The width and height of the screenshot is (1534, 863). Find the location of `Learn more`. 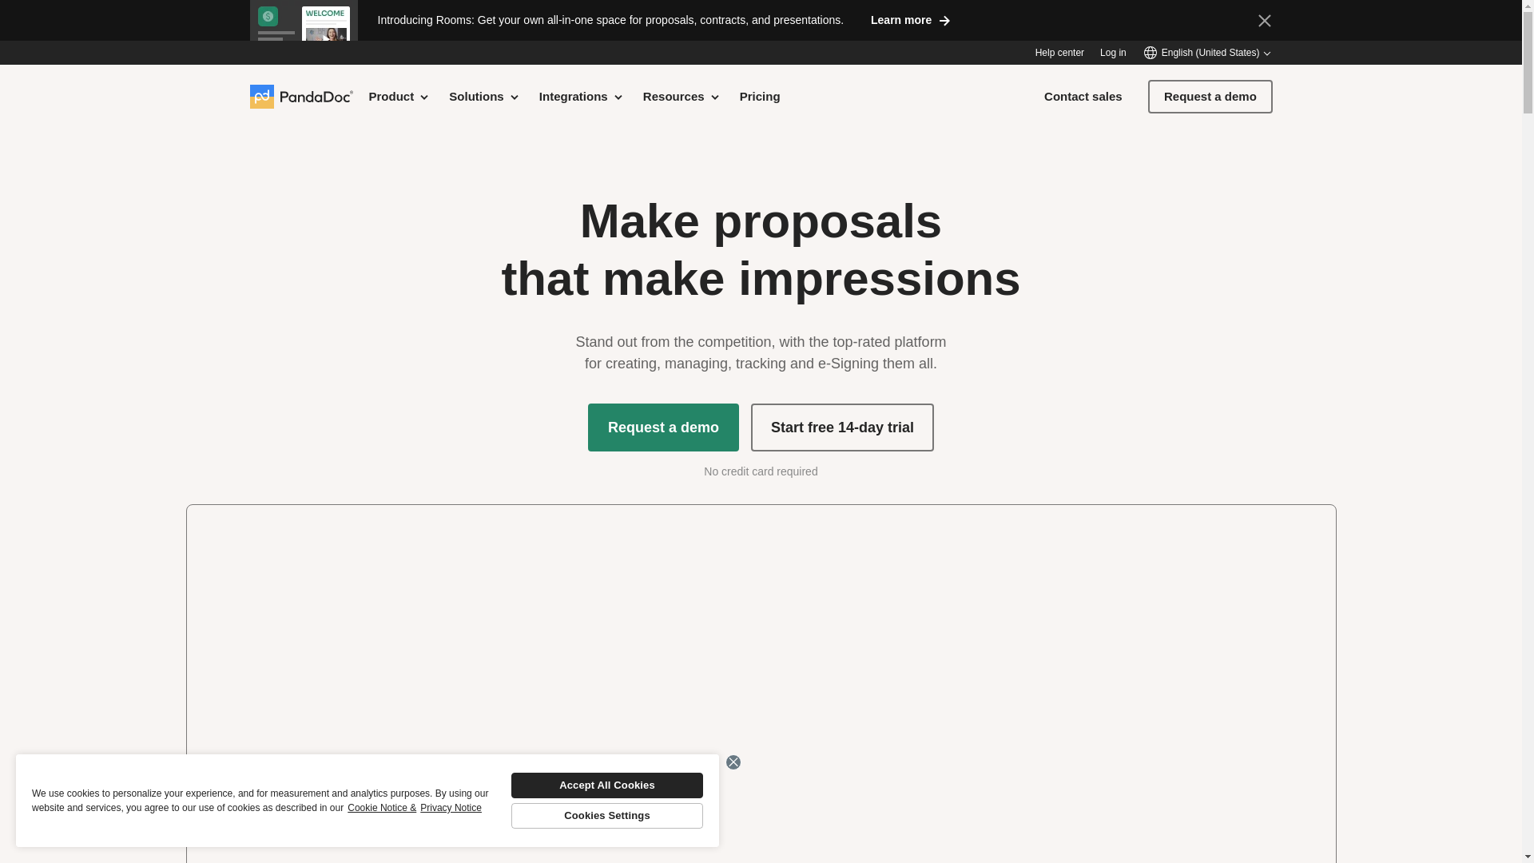

Learn more is located at coordinates (911, 19).